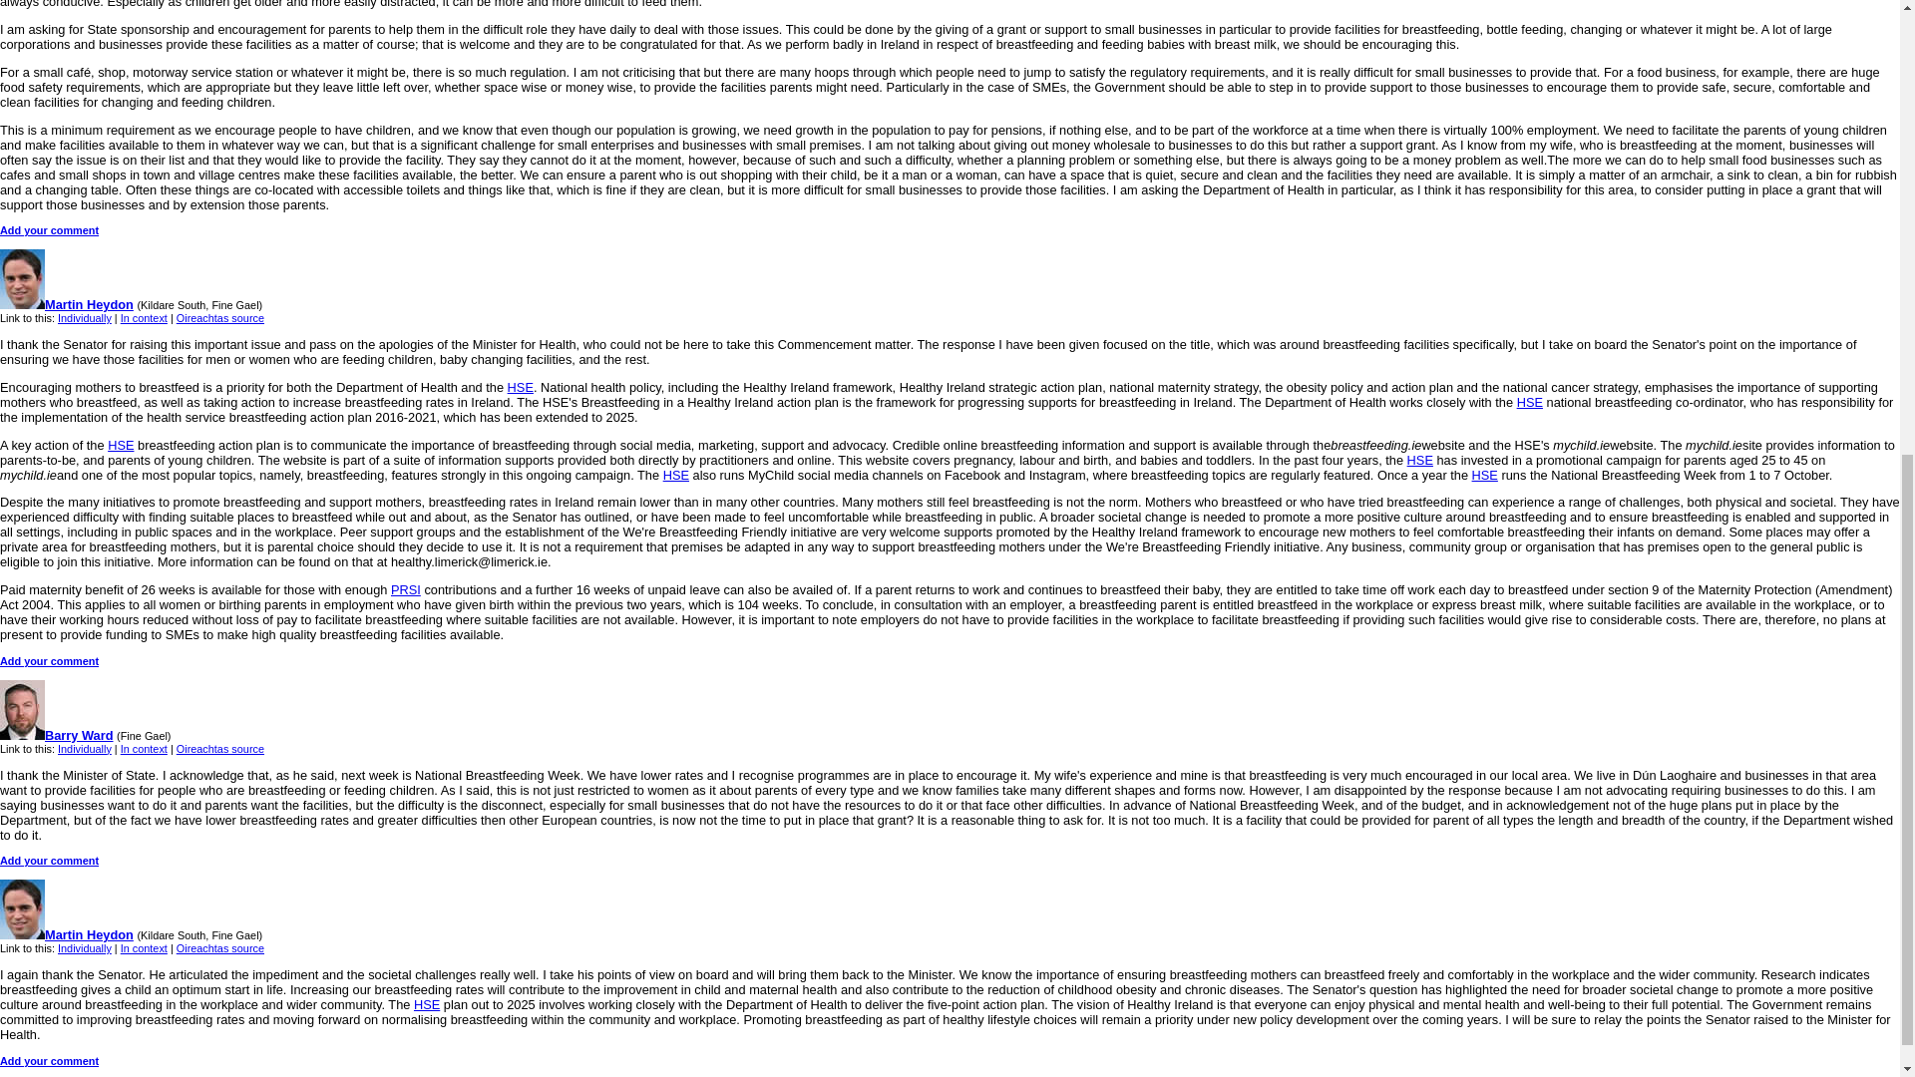 The width and height of the screenshot is (1915, 1077). I want to click on In context, so click(144, 318).